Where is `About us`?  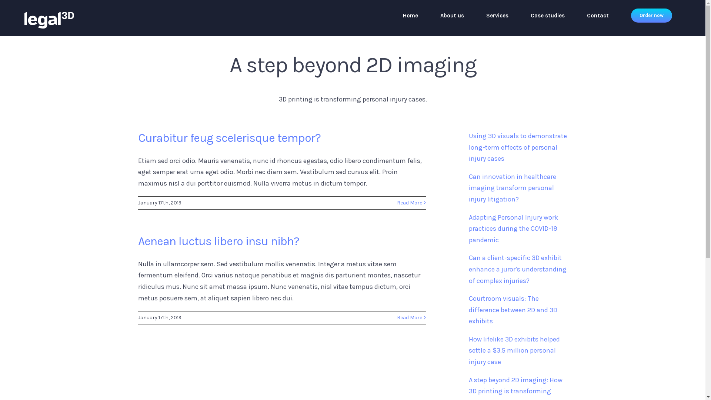 About us is located at coordinates (452, 16).